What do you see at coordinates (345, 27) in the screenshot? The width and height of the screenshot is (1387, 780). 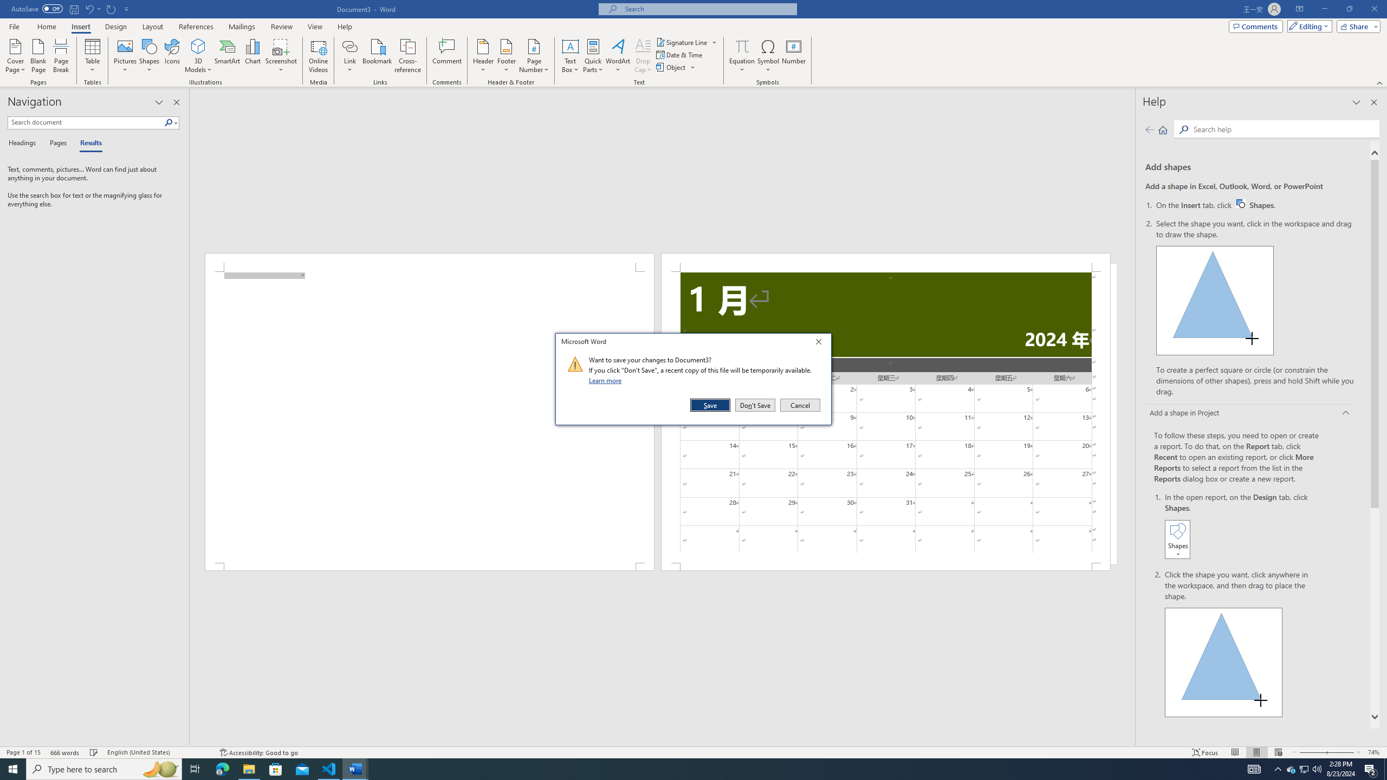 I see `Restore Down` at bounding box center [345, 27].